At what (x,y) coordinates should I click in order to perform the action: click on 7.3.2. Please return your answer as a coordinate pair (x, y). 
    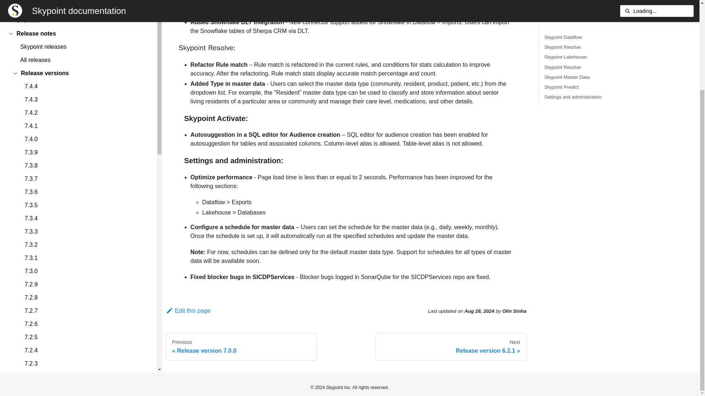
    Looking at the image, I should click on (84, 156).